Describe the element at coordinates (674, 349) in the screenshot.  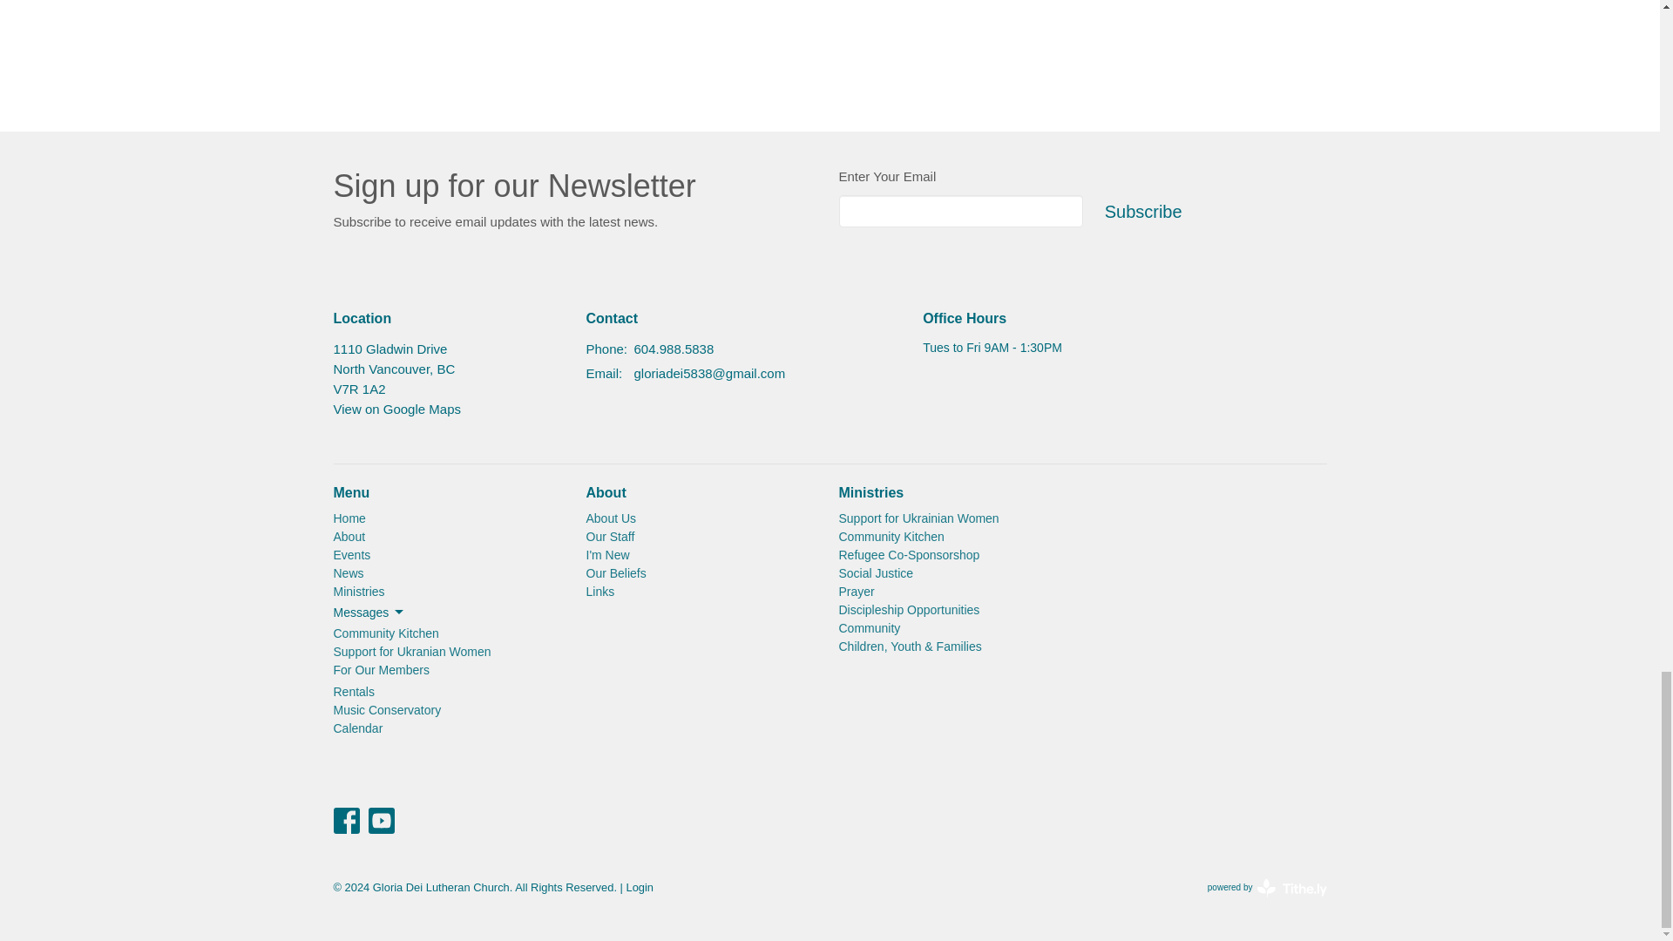
I see `604.988.5838` at that location.